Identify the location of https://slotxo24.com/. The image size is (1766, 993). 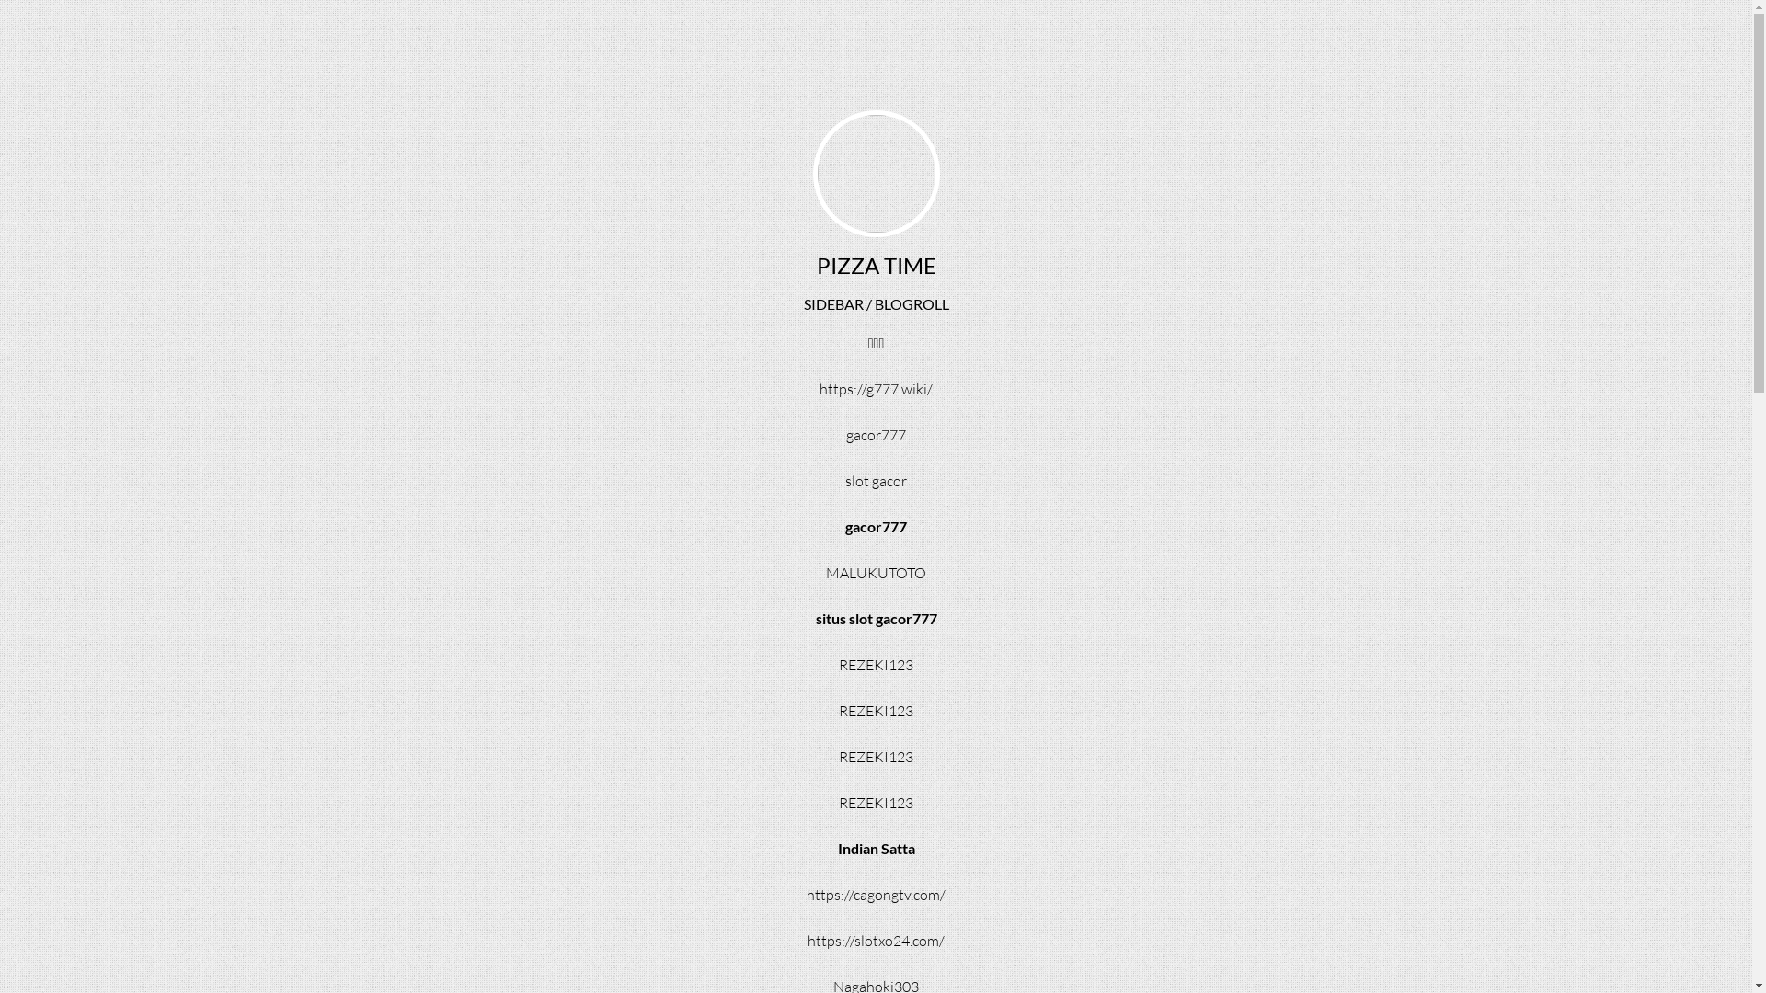
(876, 941).